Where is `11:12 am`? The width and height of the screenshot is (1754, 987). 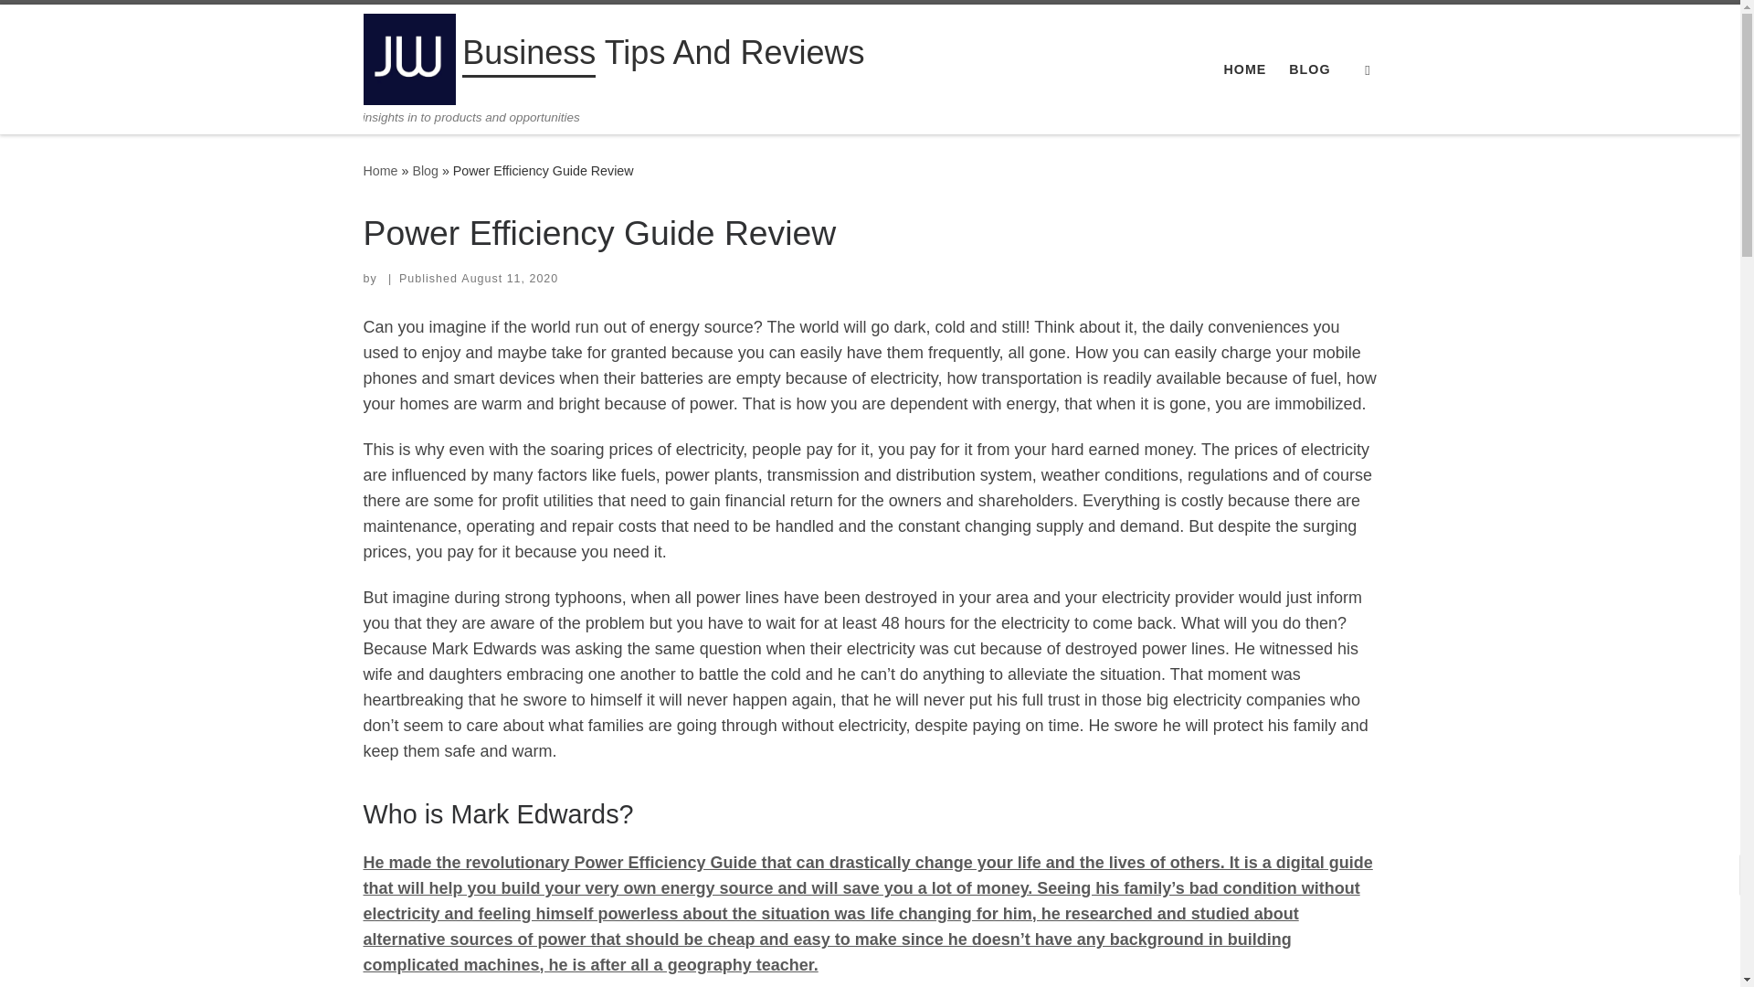
11:12 am is located at coordinates (509, 279).